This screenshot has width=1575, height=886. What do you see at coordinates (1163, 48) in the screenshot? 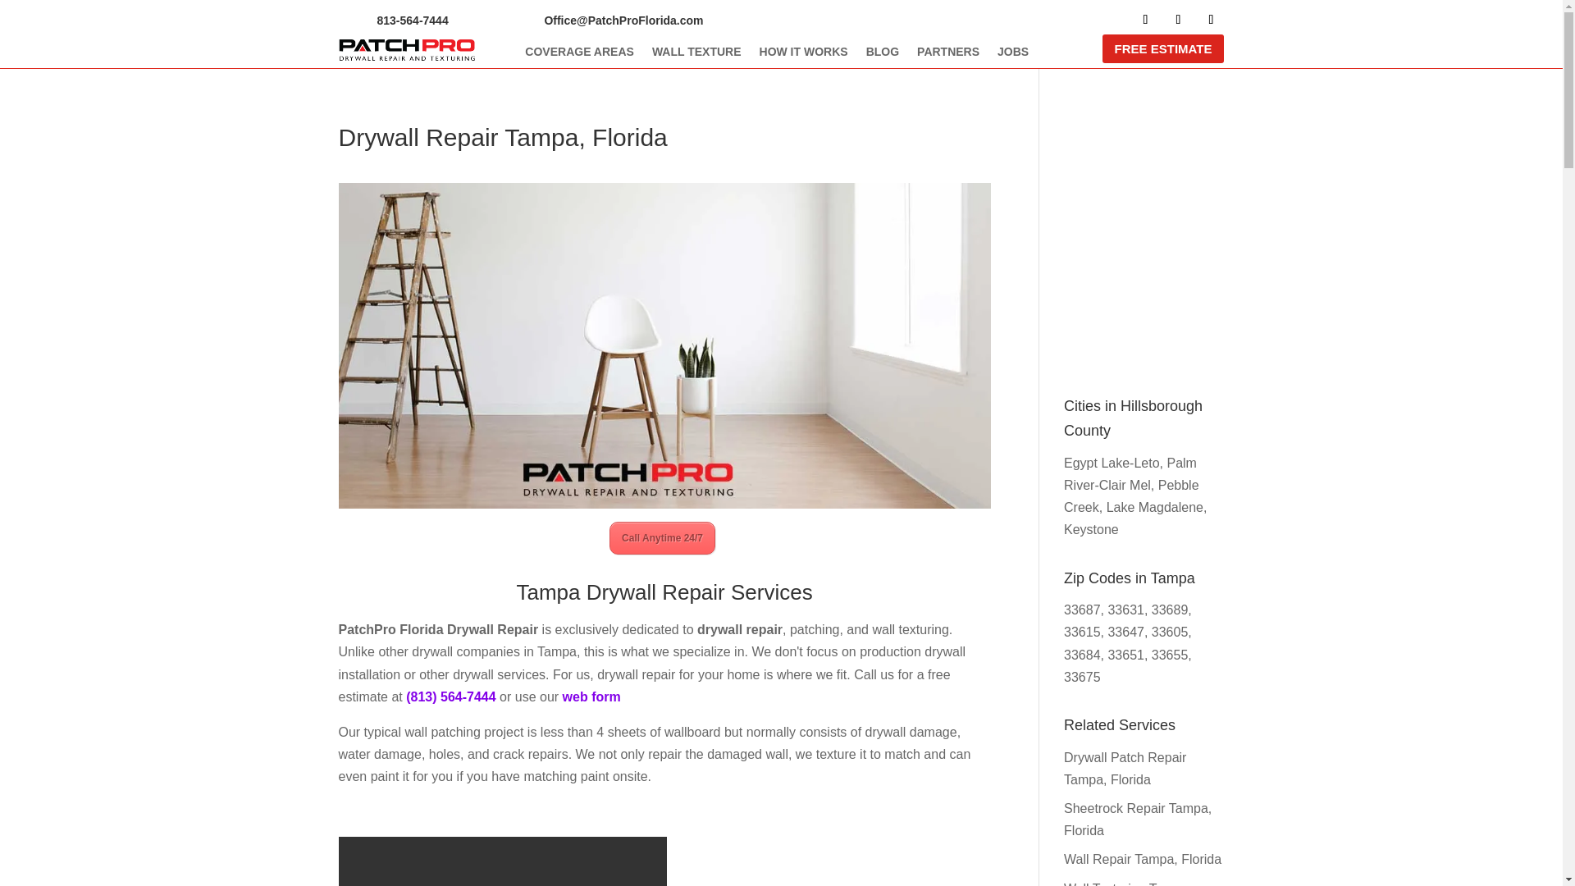
I see `FREE ESTIMATE` at bounding box center [1163, 48].